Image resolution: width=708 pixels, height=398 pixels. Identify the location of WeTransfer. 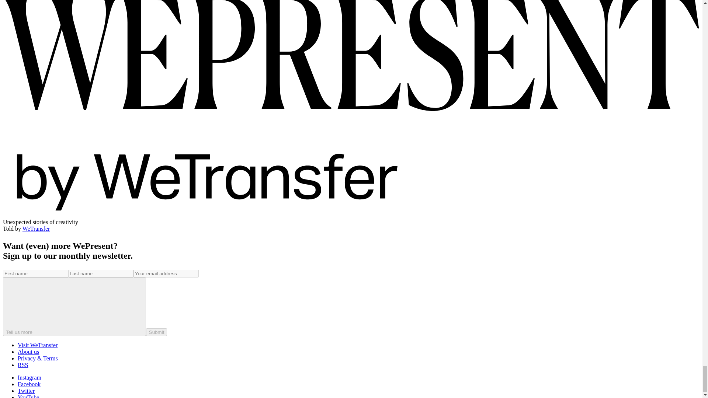
(36, 228).